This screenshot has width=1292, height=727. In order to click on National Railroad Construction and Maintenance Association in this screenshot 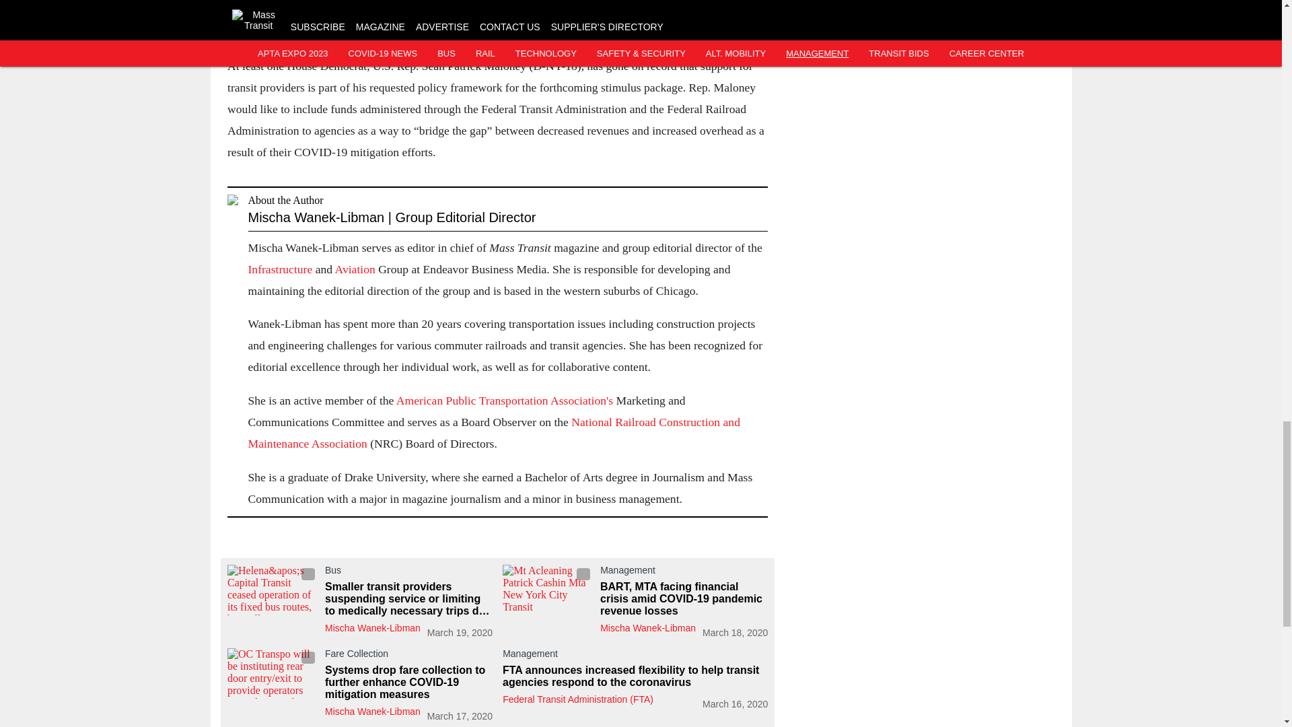, I will do `click(493, 432)`.